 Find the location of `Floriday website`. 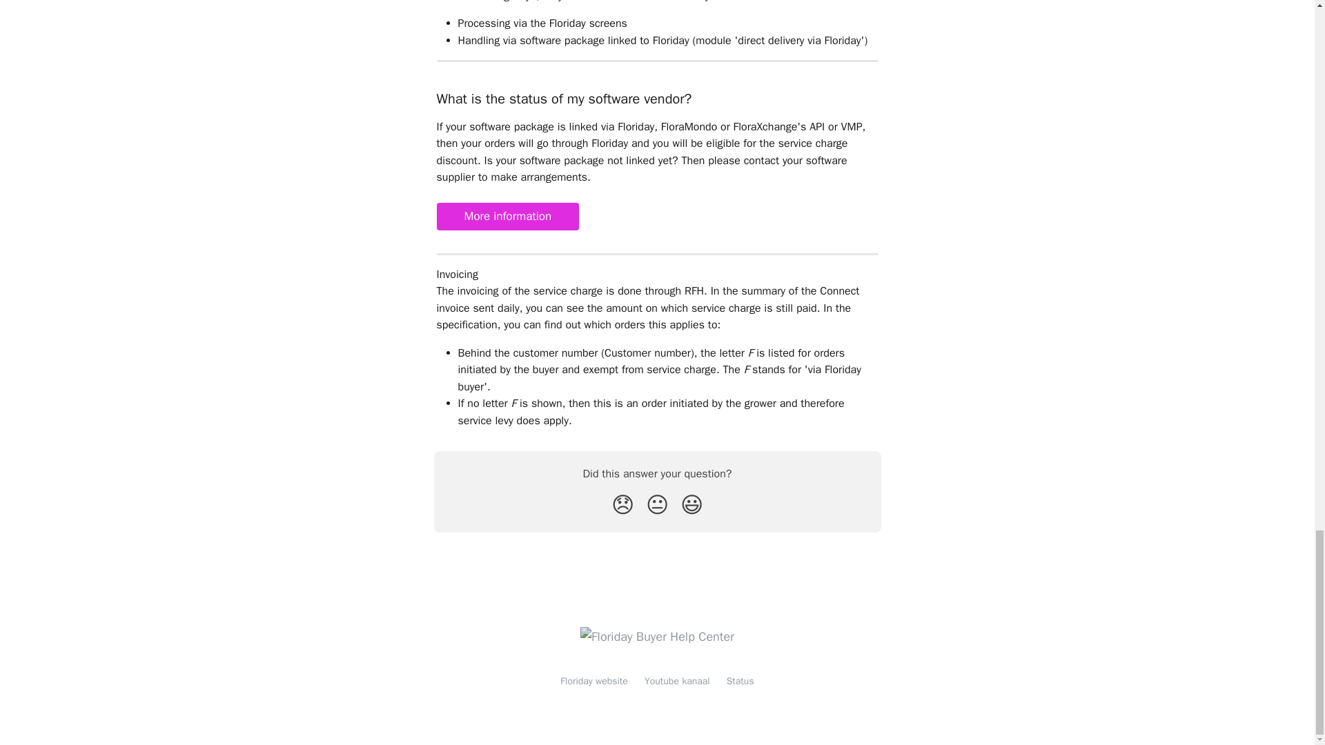

Floriday website is located at coordinates (594, 680).